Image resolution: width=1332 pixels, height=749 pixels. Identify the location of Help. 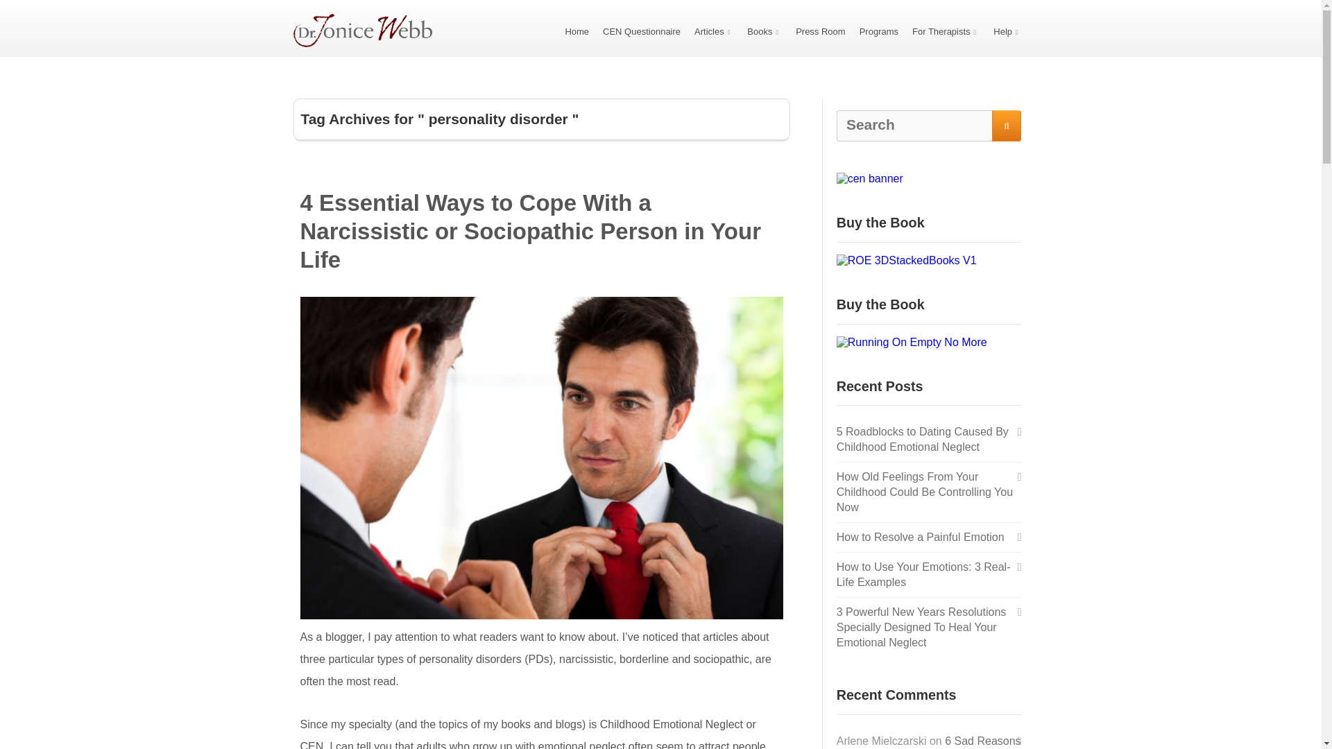
(1007, 31).